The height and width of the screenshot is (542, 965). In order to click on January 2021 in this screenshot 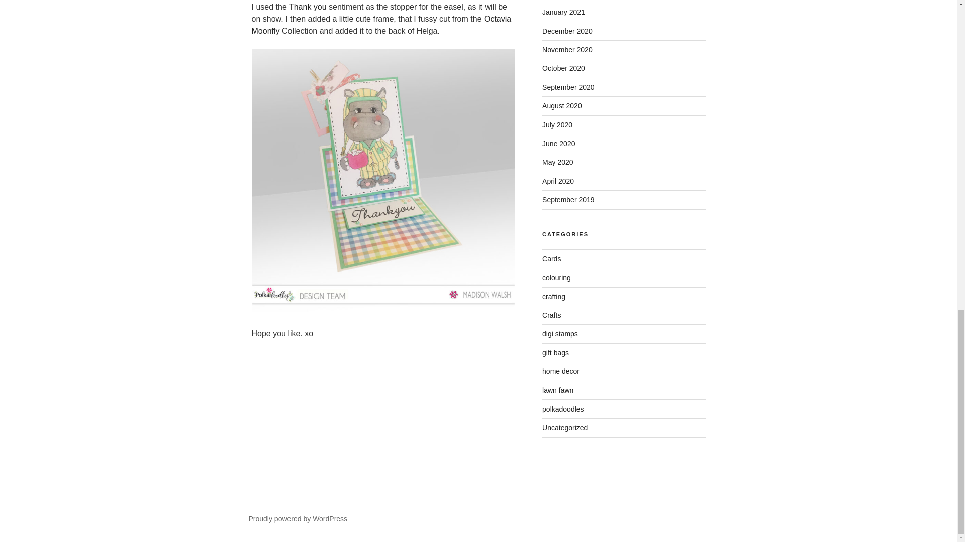, I will do `click(563, 12)`.